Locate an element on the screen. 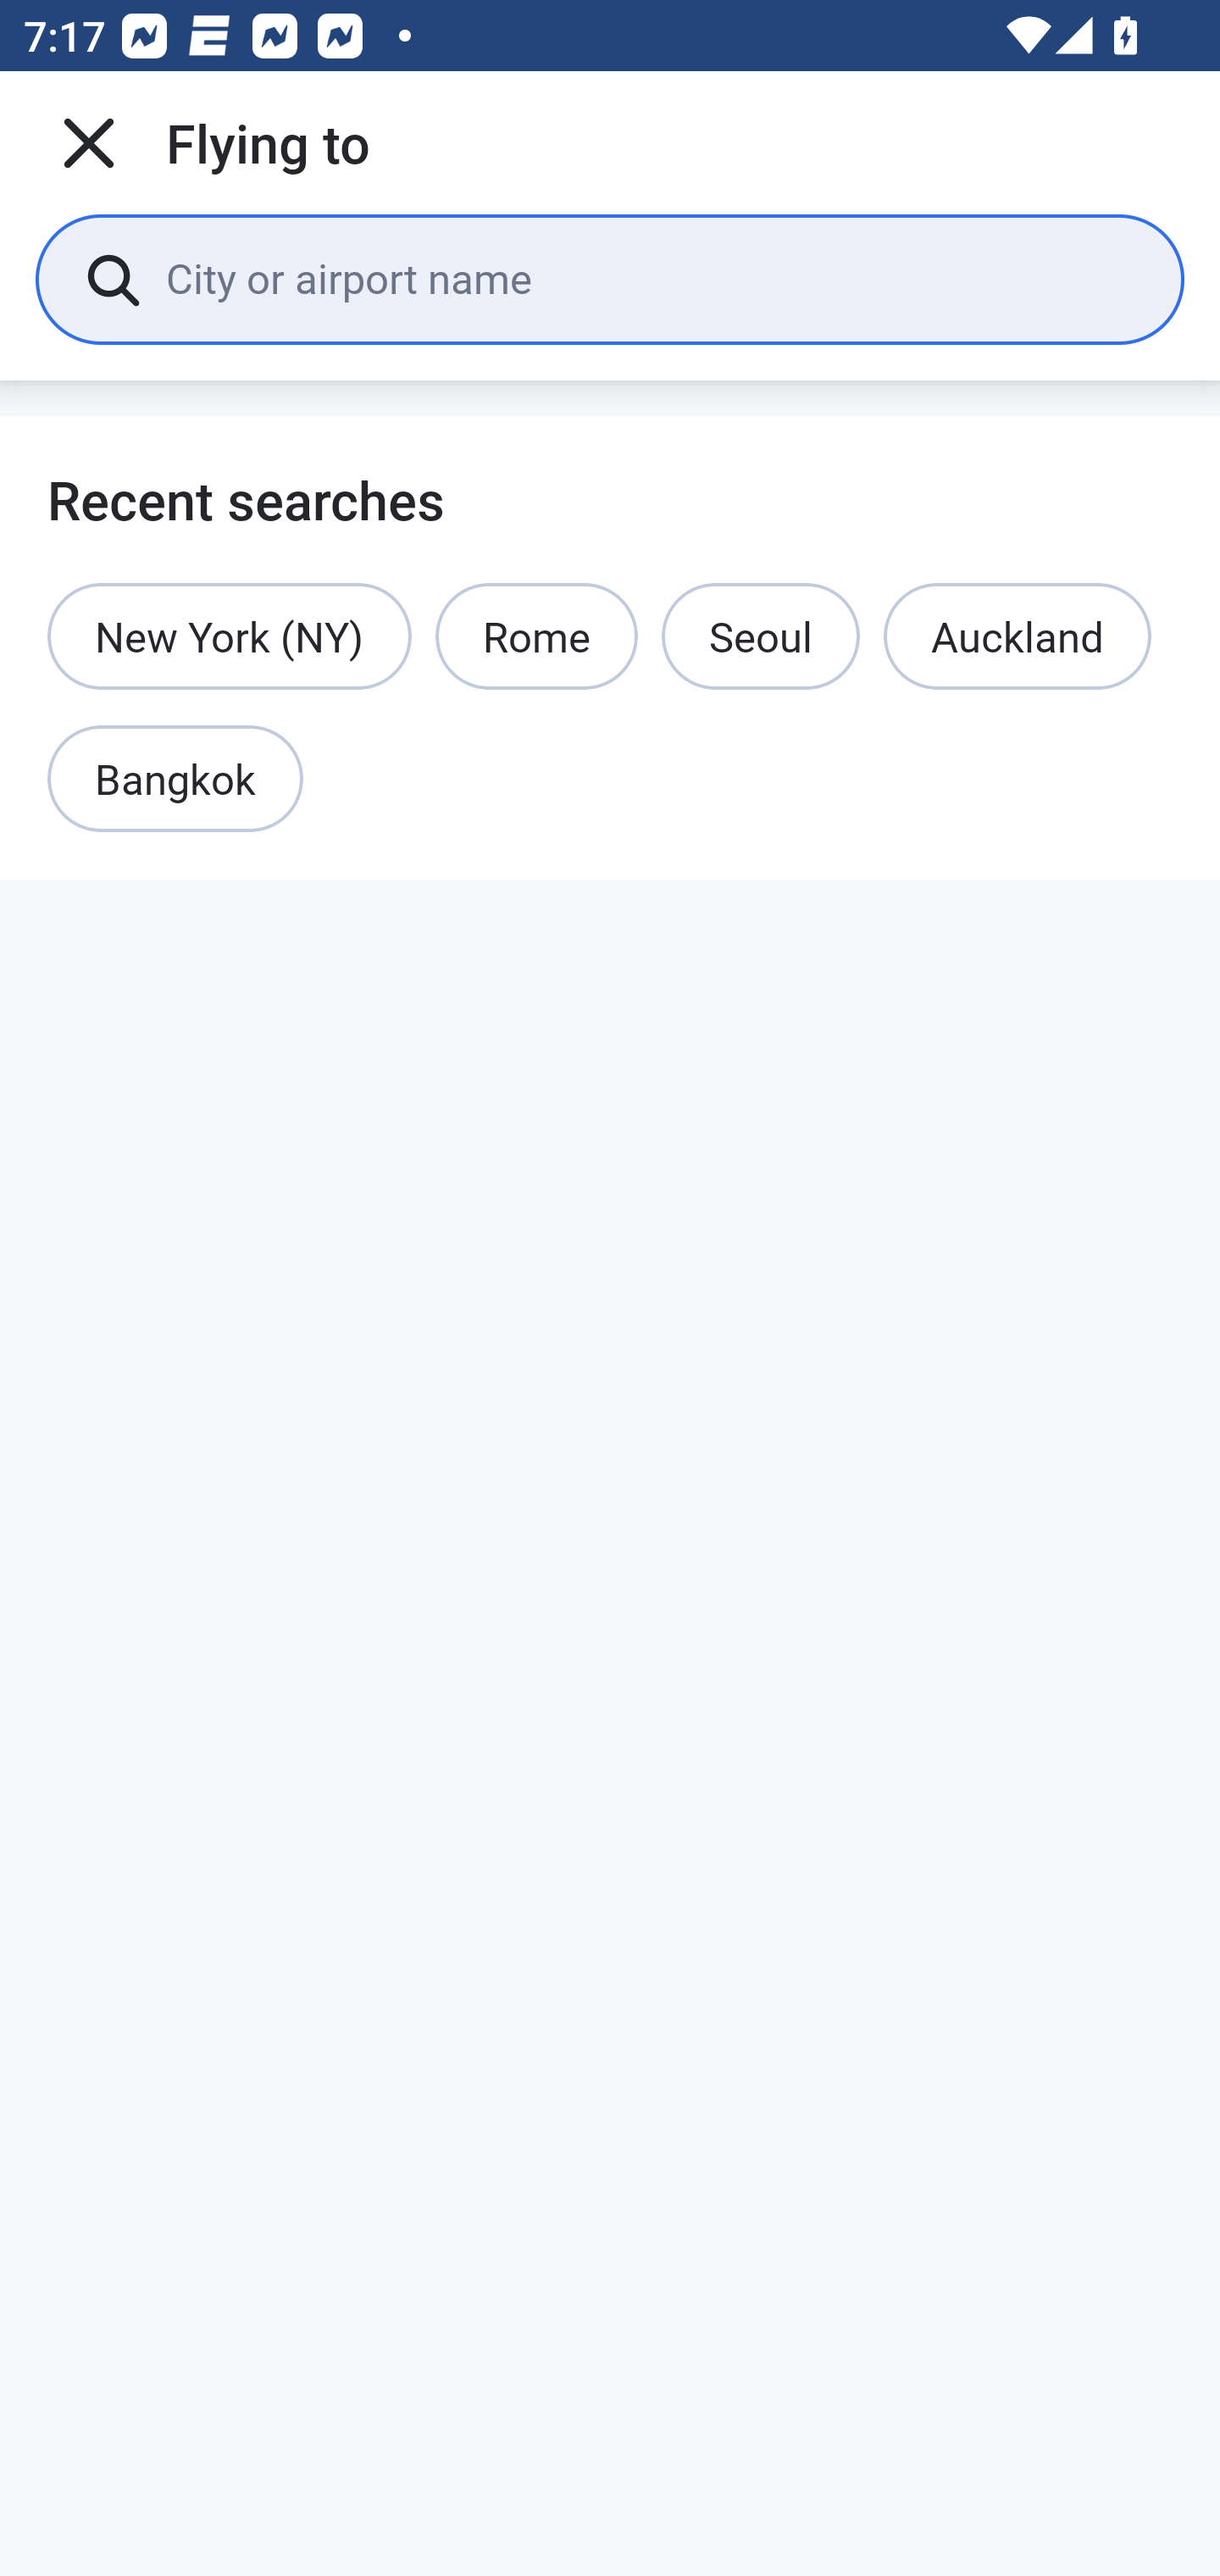 Image resolution: width=1220 pixels, height=2576 pixels. Rome is located at coordinates (537, 636).